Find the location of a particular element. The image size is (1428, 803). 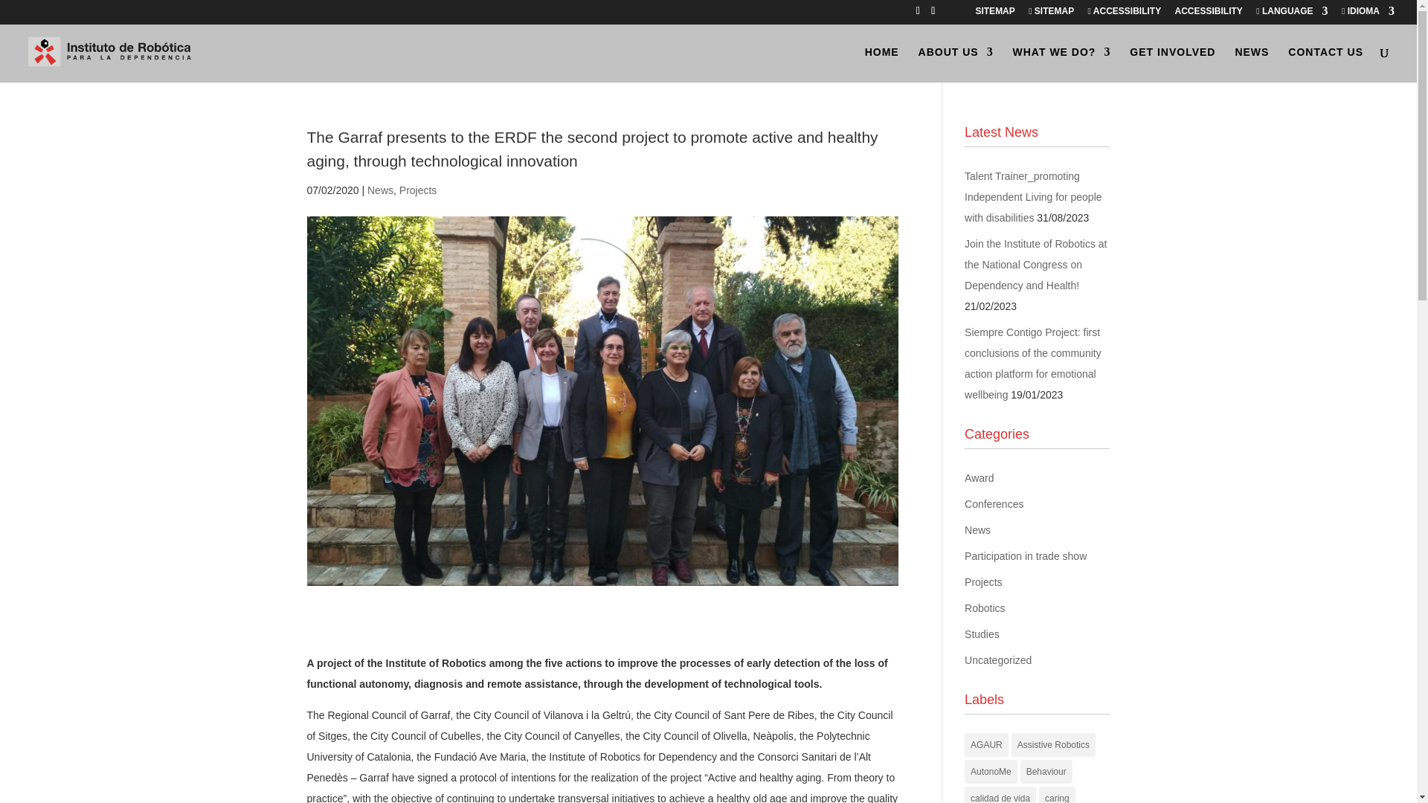

NEWS is located at coordinates (1252, 64).